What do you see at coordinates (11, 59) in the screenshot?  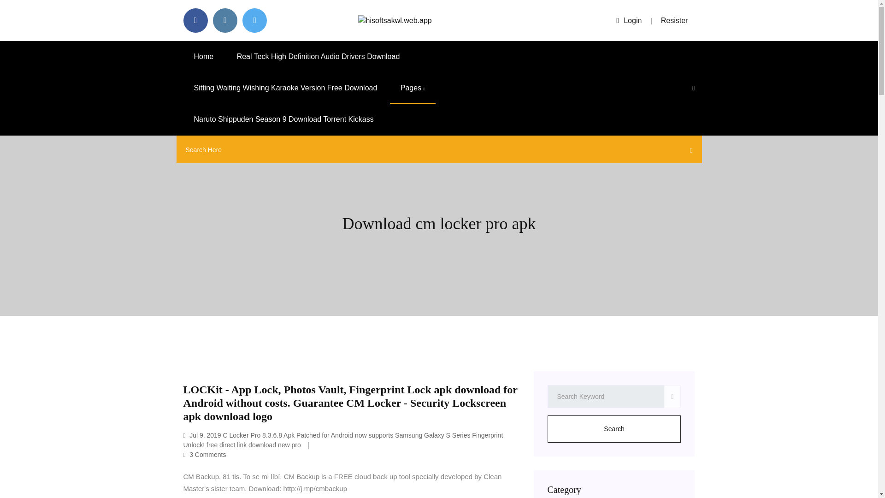 I see `login` at bounding box center [11, 59].